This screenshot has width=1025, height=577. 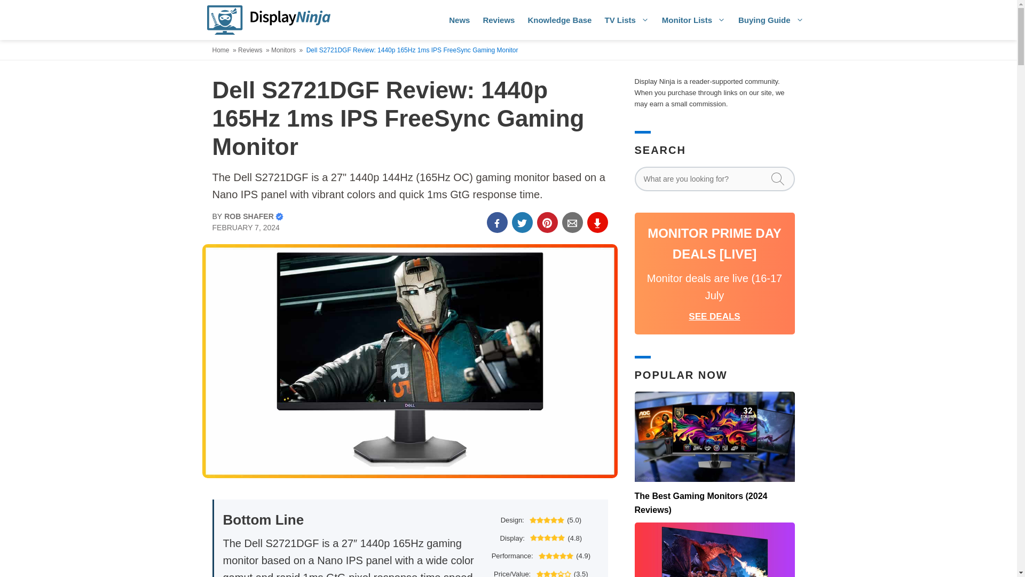 I want to click on Download PDF, so click(x=597, y=222).